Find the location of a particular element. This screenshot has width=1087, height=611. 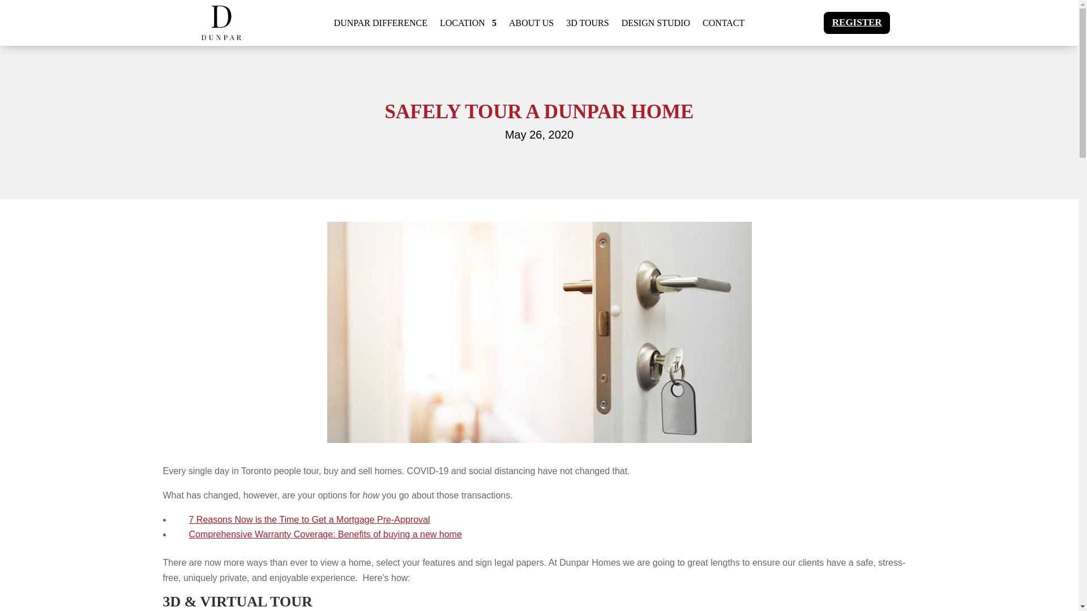

dunpar logo is located at coordinates (221, 23).